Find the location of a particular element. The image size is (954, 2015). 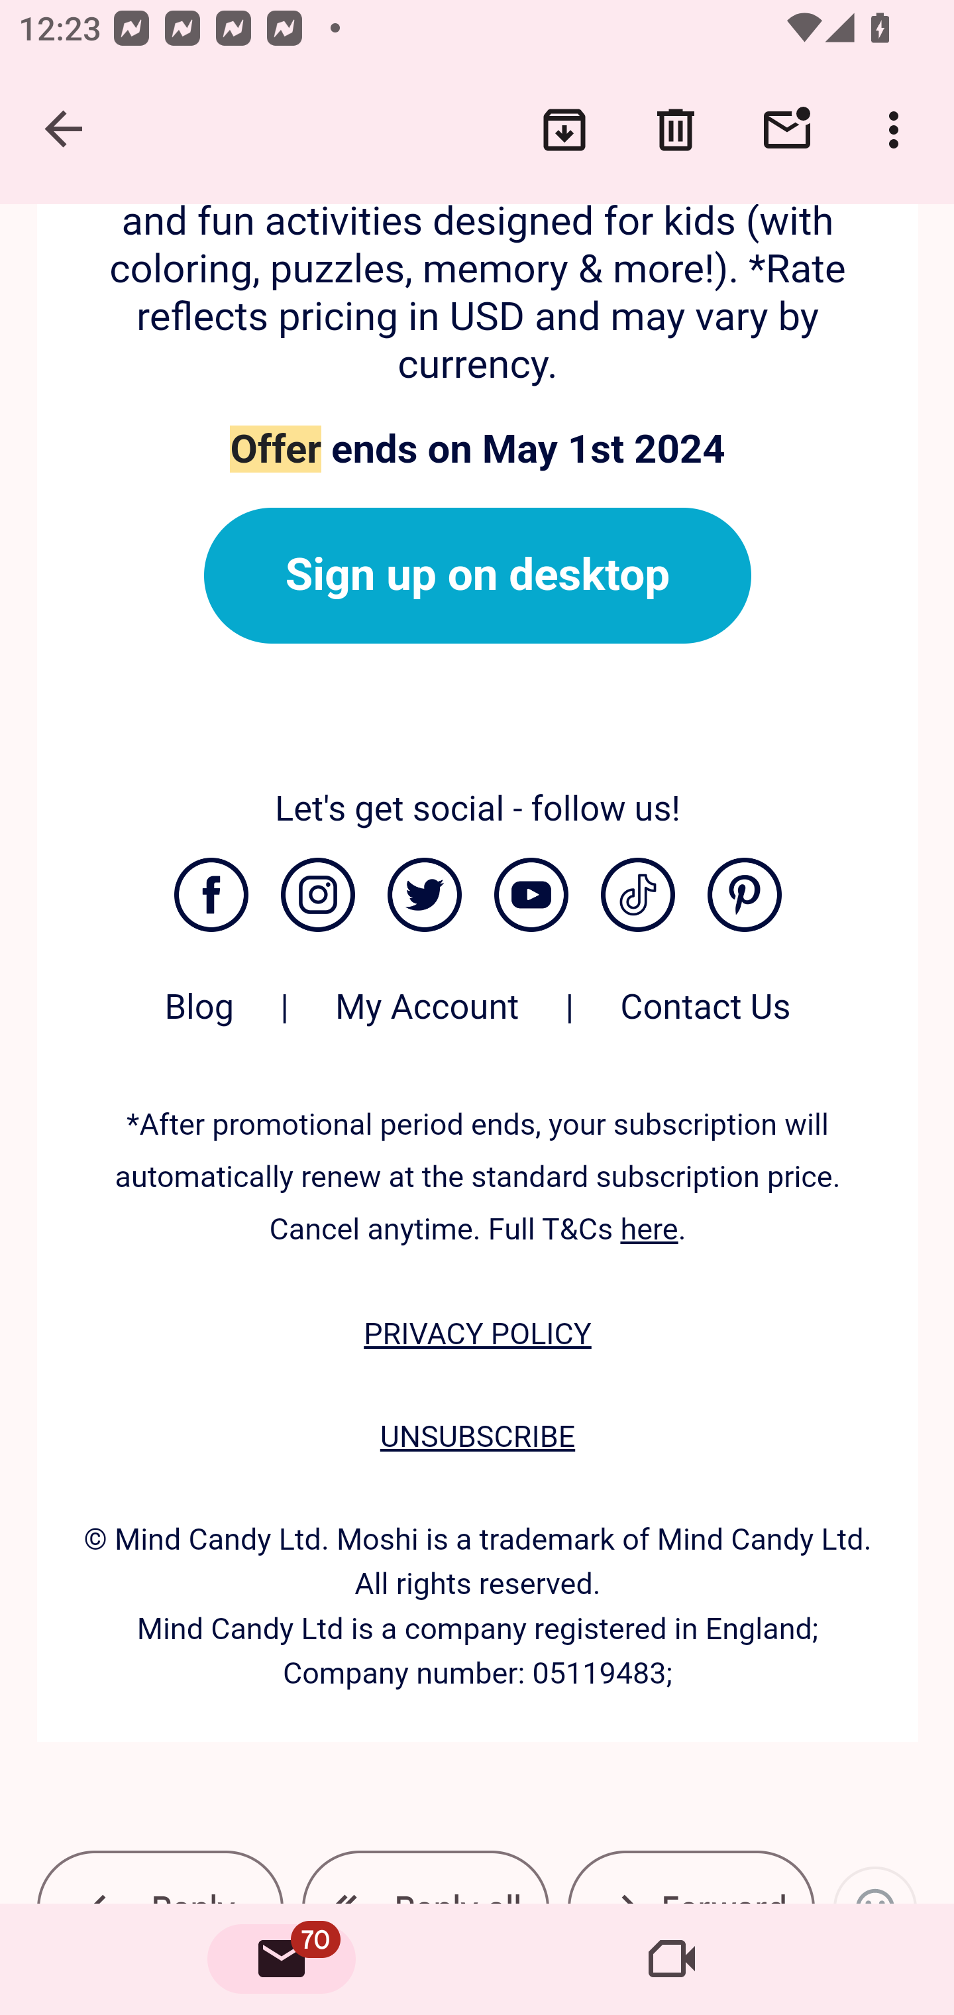

here is located at coordinates (649, 1229).